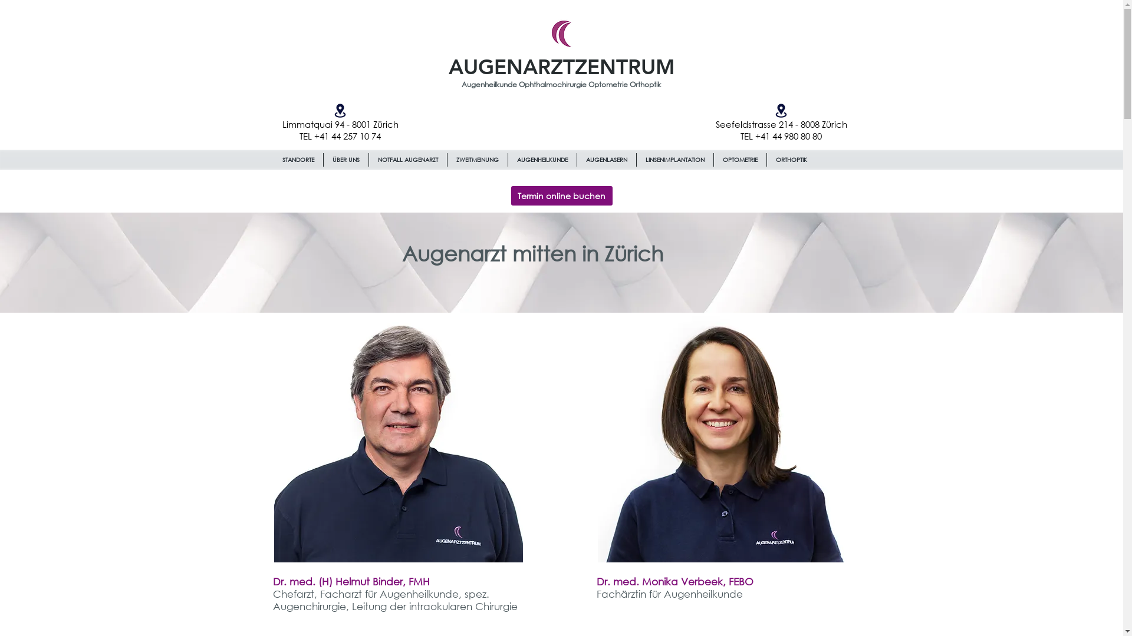 This screenshot has width=1132, height=636. What do you see at coordinates (791, 160) in the screenshot?
I see `ORTHOPTIK` at bounding box center [791, 160].